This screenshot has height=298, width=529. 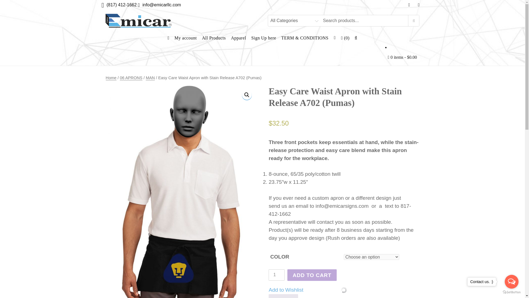 What do you see at coordinates (409, 5) in the screenshot?
I see `Facebook` at bounding box center [409, 5].